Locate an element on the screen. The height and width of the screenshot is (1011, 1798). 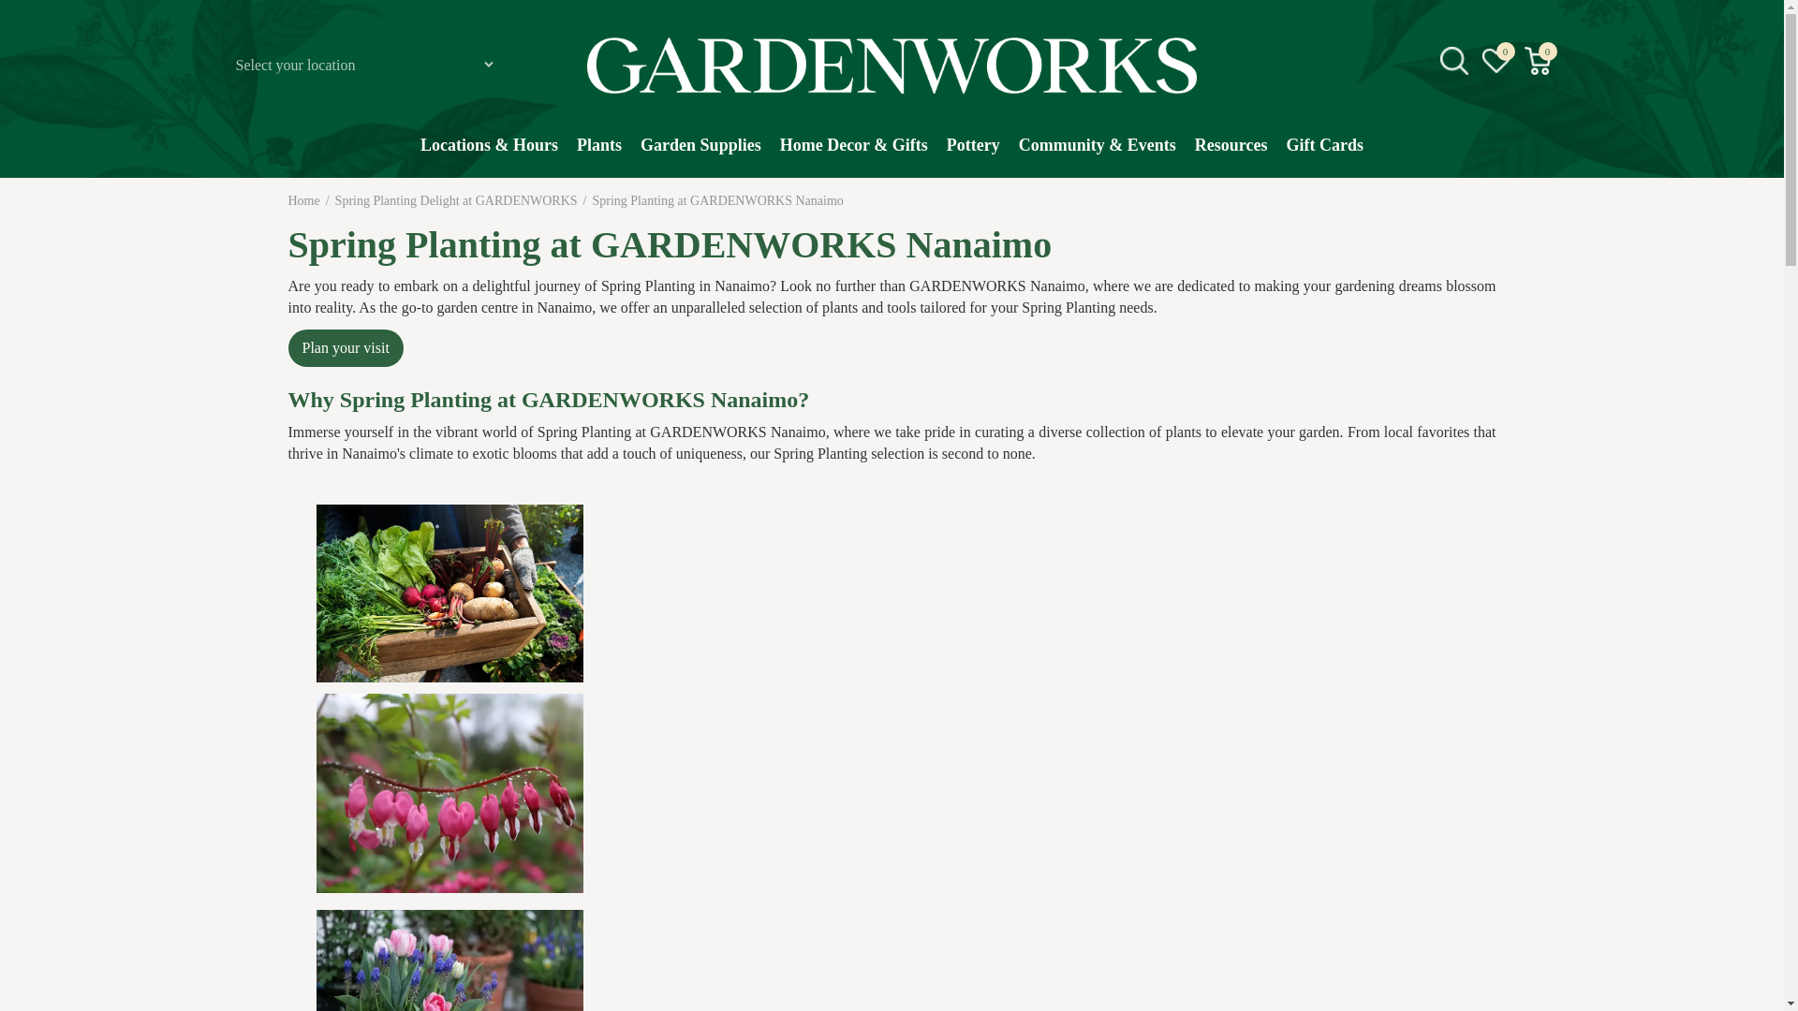
src is located at coordinates (1453, 60).